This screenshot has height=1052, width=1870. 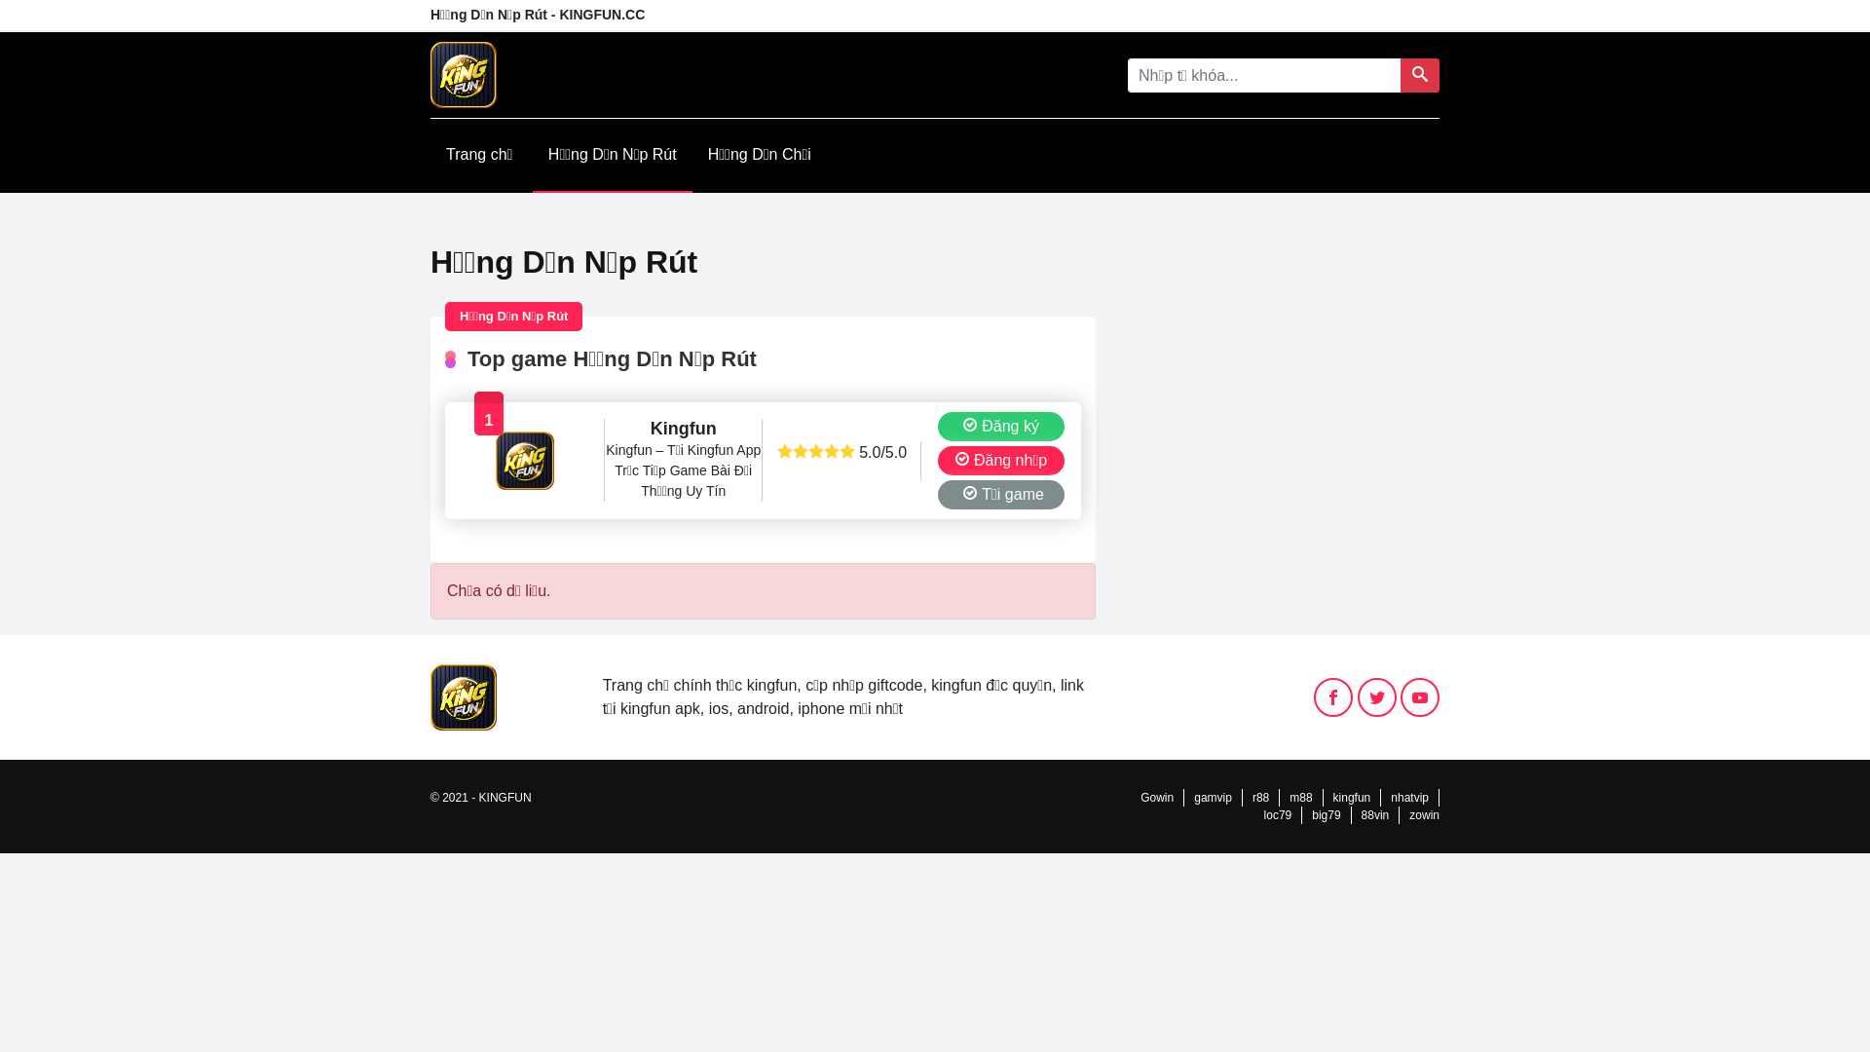 I want to click on Gowin, so click(x=1157, y=798).